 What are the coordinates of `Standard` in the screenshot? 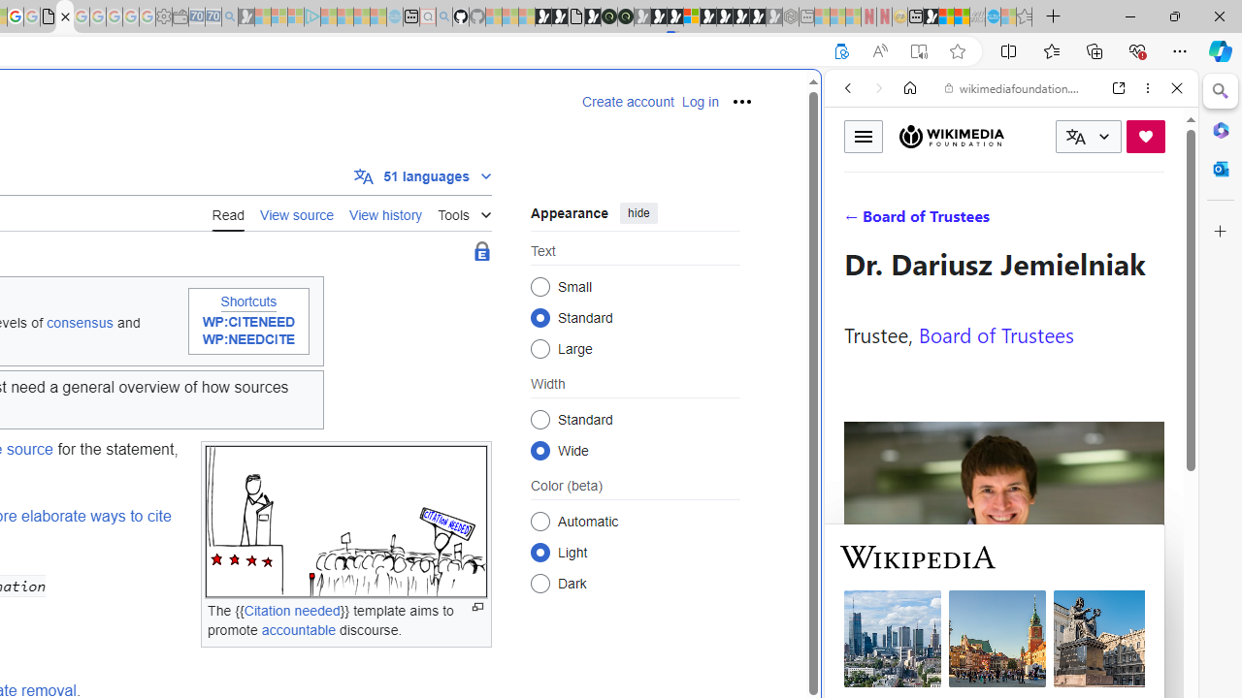 It's located at (539, 419).